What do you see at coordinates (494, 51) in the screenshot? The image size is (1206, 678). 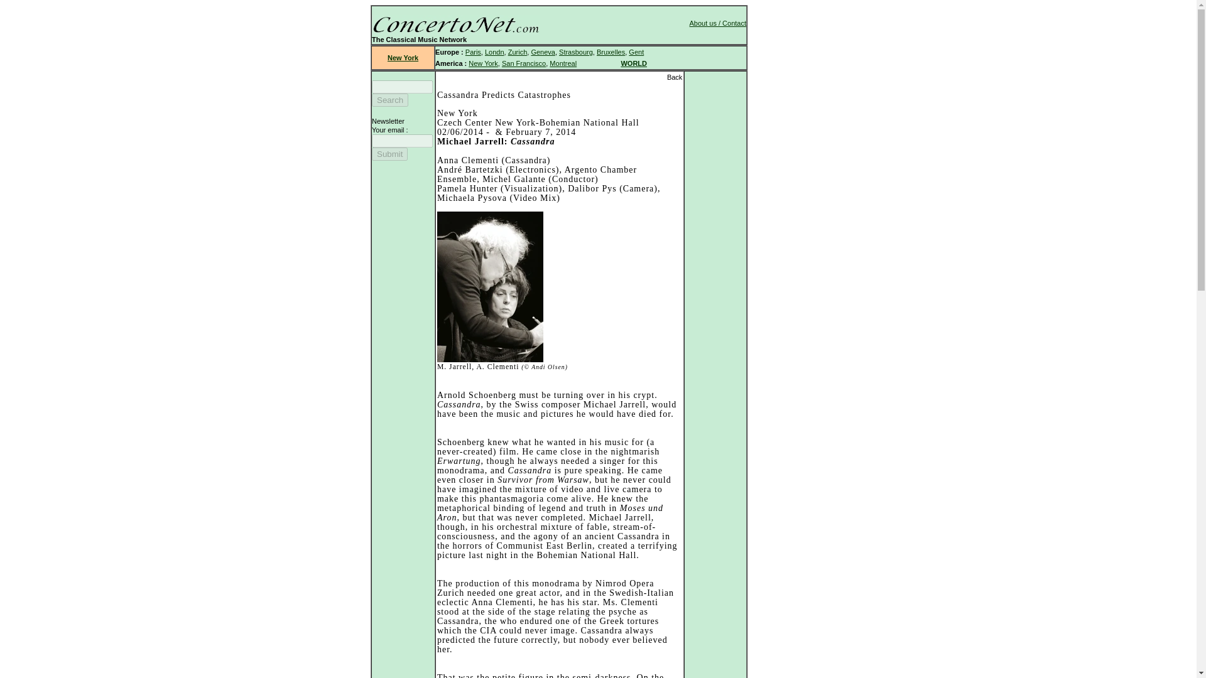 I see `Londn` at bounding box center [494, 51].